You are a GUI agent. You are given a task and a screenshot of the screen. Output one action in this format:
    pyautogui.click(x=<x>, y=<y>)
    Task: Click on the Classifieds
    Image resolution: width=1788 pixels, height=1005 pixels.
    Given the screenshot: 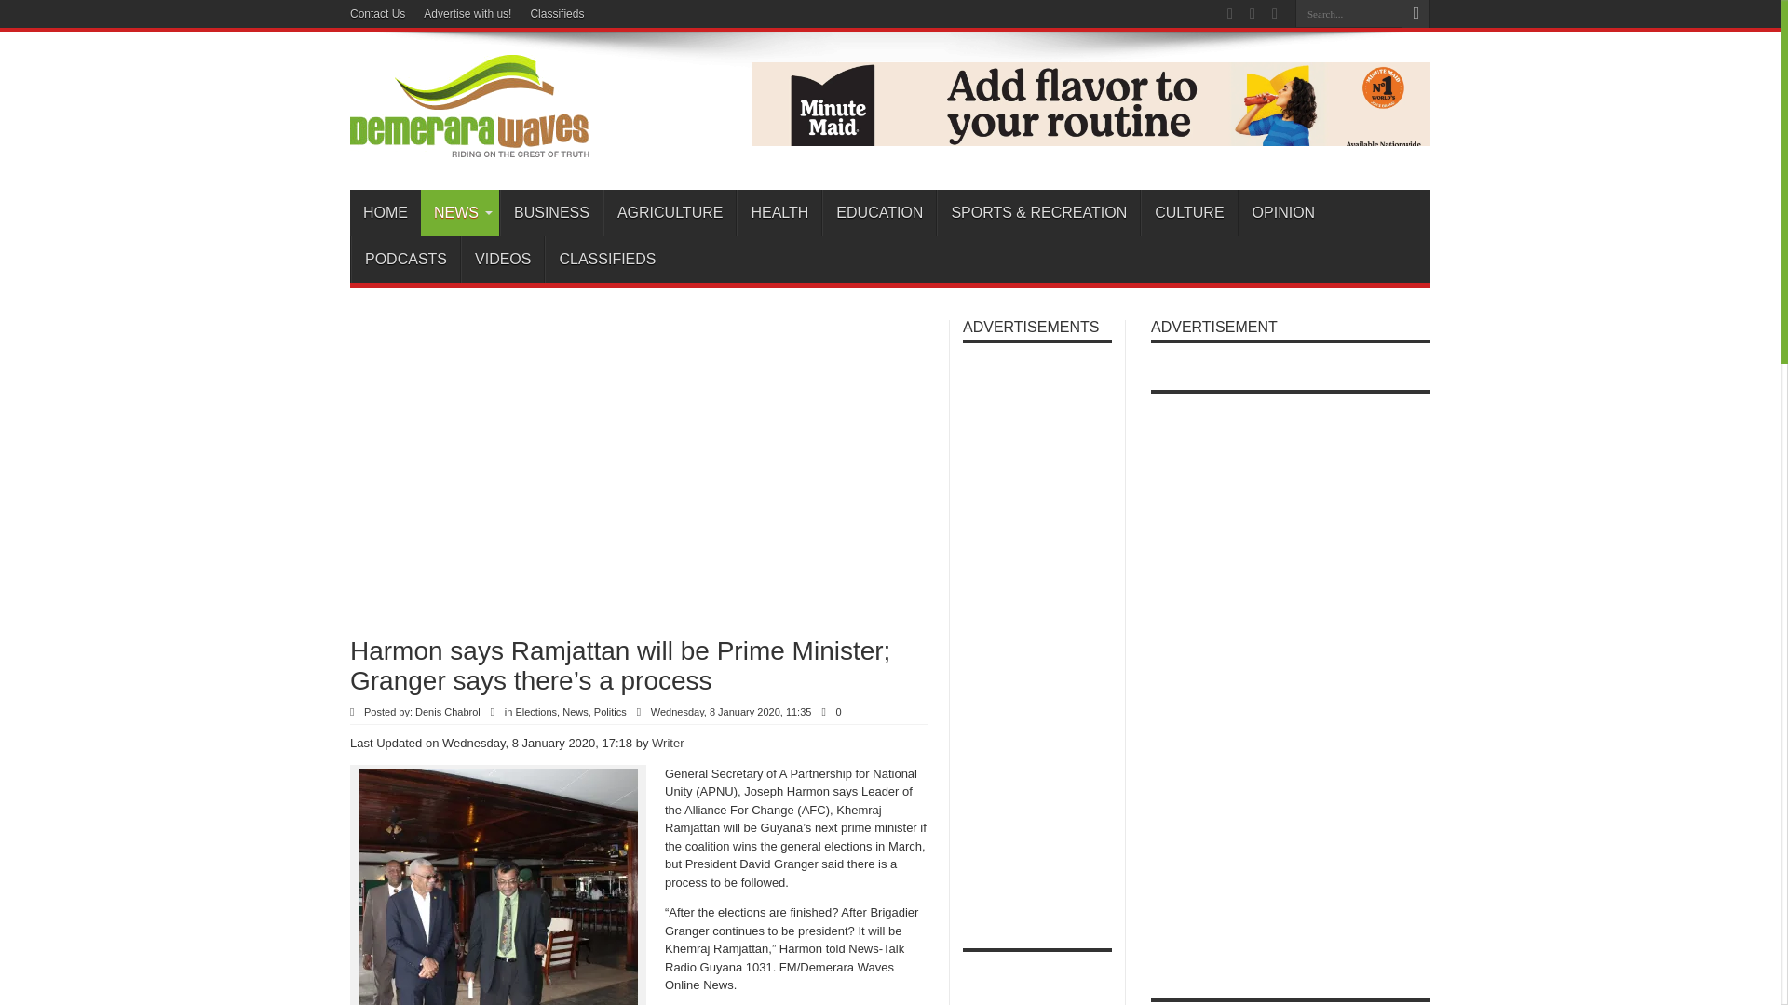 What is the action you would take?
    pyautogui.click(x=557, y=14)
    